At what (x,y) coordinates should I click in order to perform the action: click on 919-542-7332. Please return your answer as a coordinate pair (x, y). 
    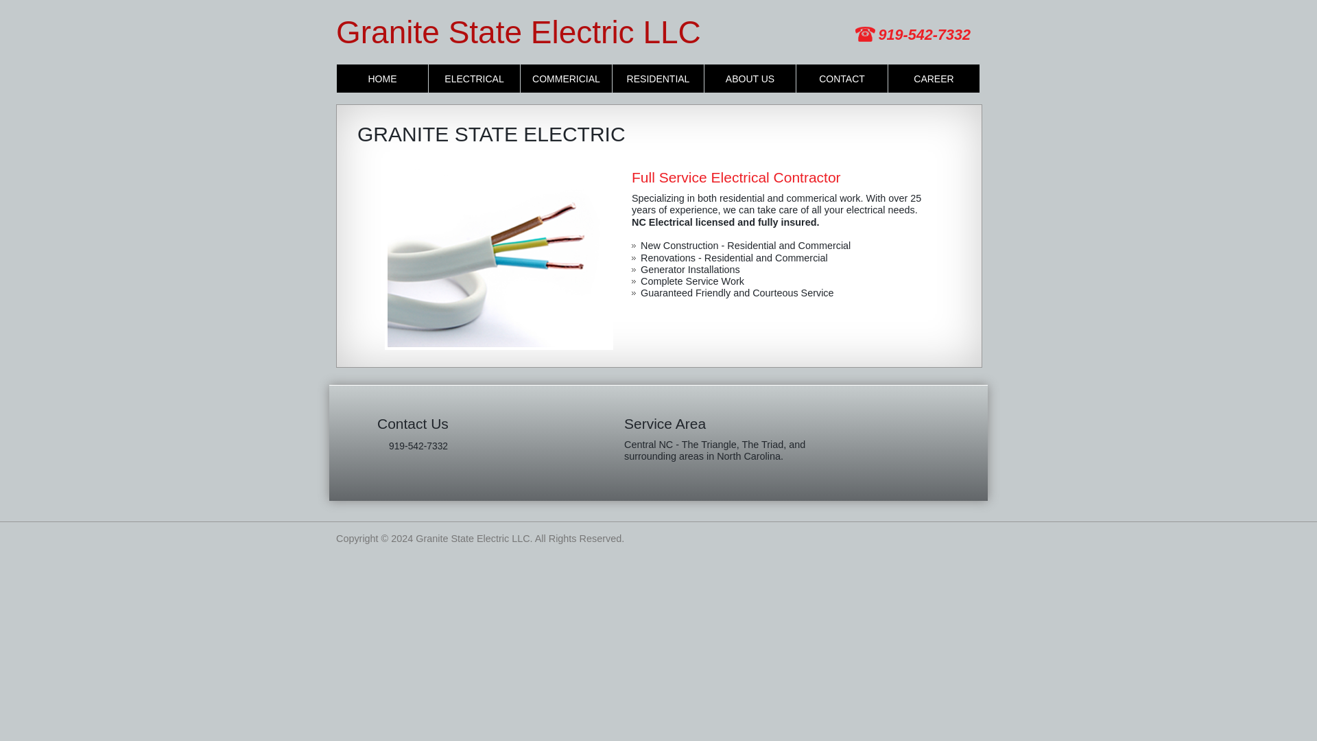
    Looking at the image, I should click on (412, 446).